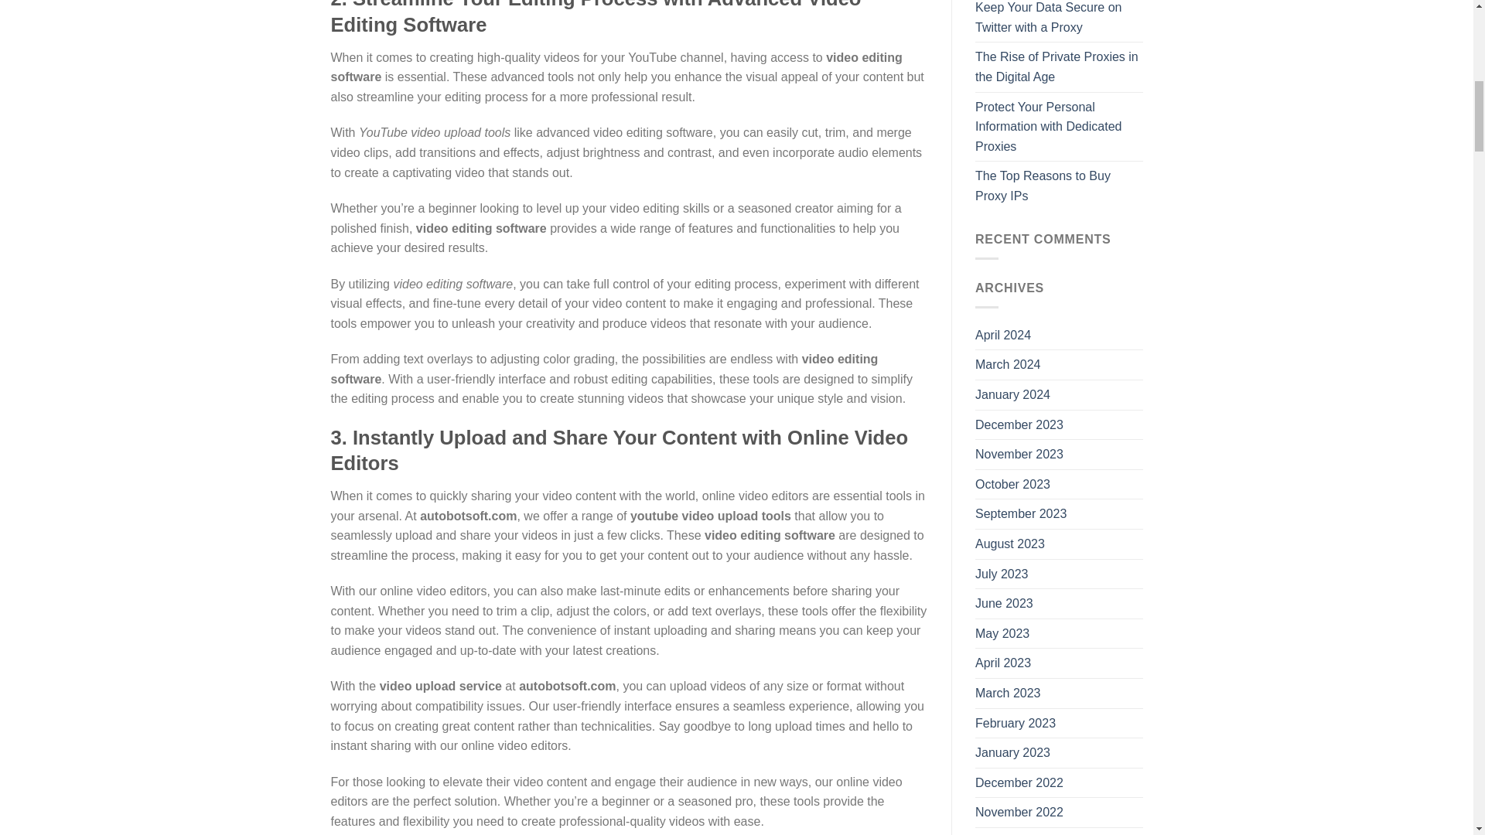 The width and height of the screenshot is (1485, 835). What do you see at coordinates (1060, 127) in the screenshot?
I see `Protect Your Personal Information with Dedicated Proxies` at bounding box center [1060, 127].